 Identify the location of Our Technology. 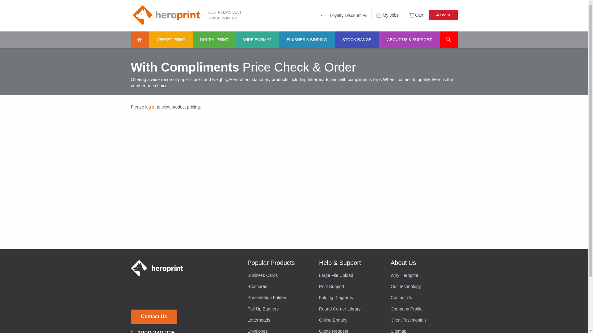
(422, 286).